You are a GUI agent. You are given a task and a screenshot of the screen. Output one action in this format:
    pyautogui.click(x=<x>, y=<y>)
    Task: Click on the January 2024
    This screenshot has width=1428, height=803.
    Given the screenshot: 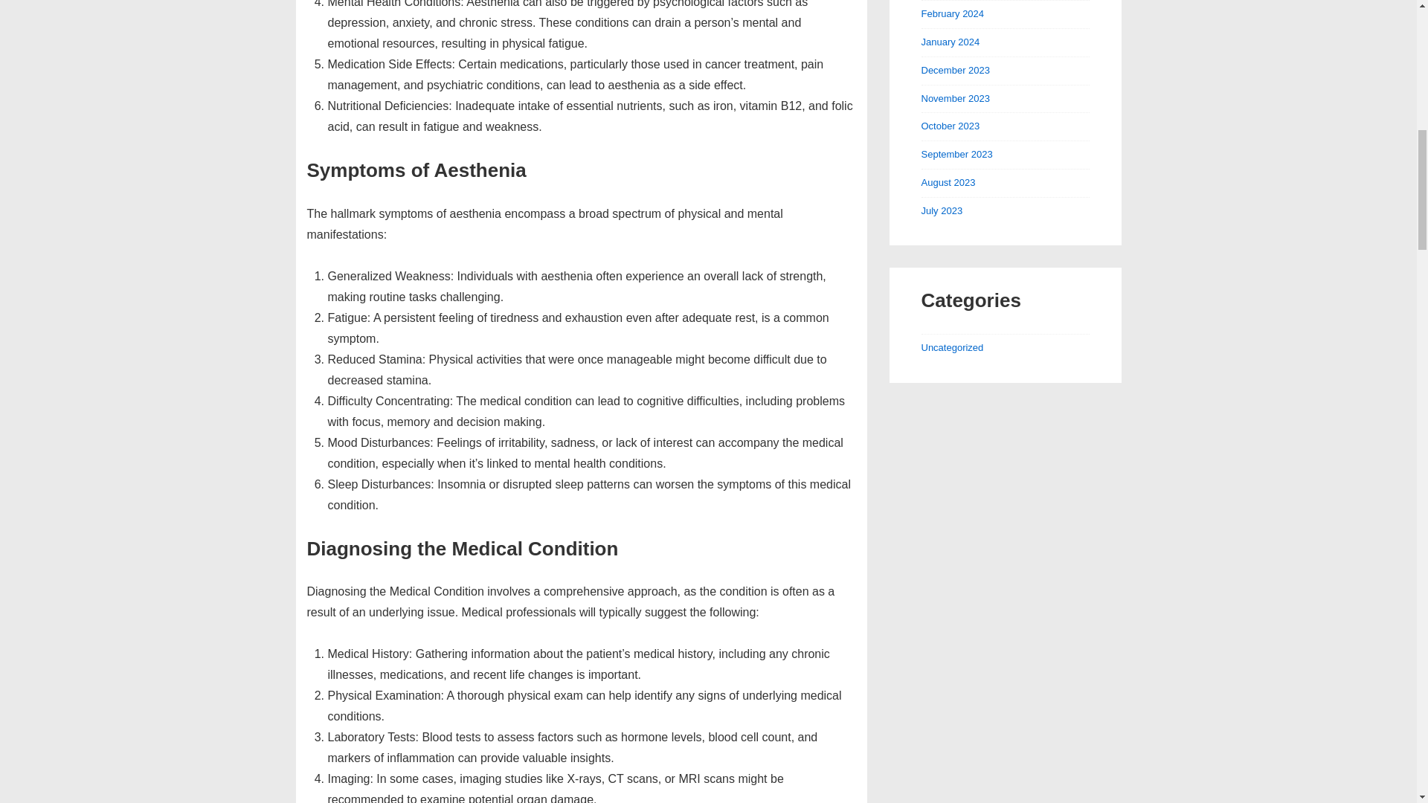 What is the action you would take?
    pyautogui.click(x=951, y=42)
    